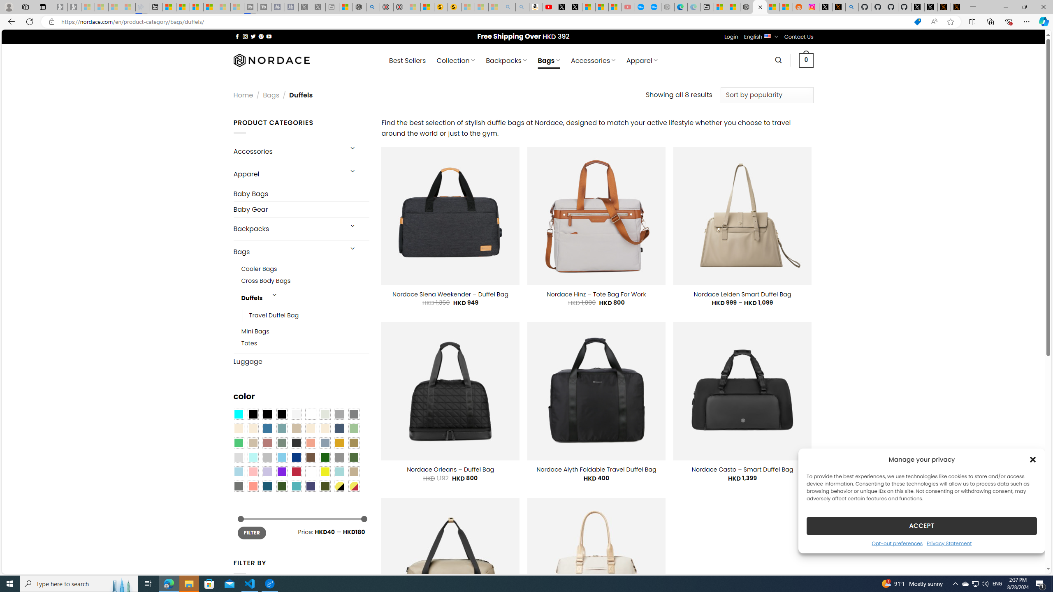  What do you see at coordinates (296, 486) in the screenshot?
I see `Teal` at bounding box center [296, 486].